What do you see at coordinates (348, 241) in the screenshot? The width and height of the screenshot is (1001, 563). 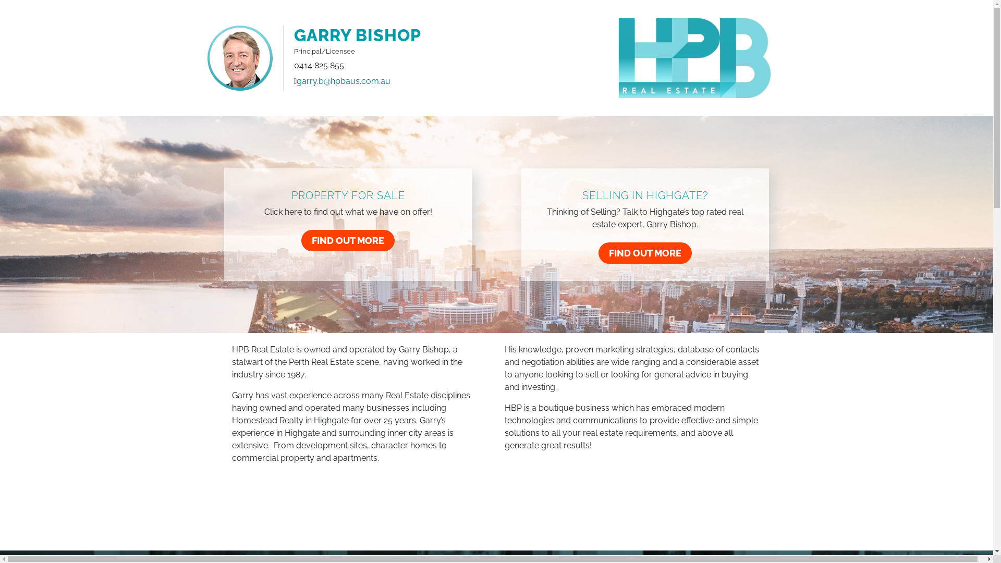 I see `FIND OUT MORE` at bounding box center [348, 241].